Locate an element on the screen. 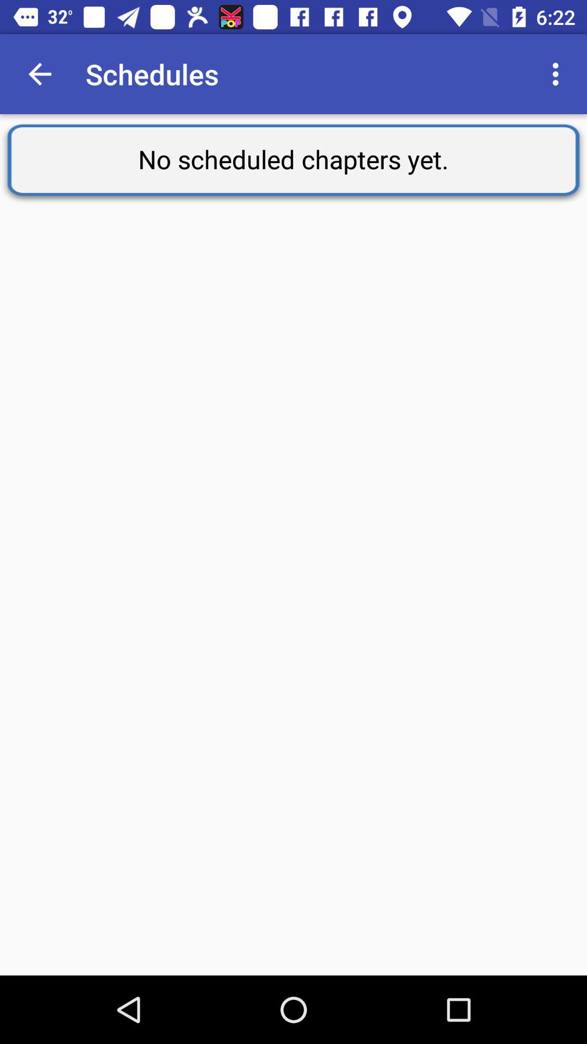 The width and height of the screenshot is (587, 1044). select the icon next to the schedules app is located at coordinates (559, 74).